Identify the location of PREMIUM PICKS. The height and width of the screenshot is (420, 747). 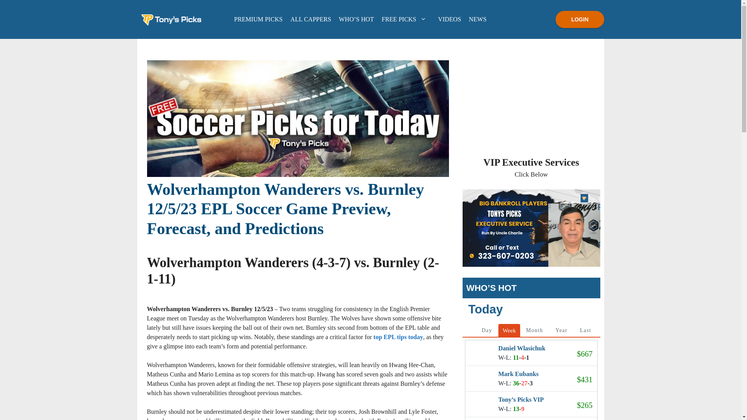
(258, 19).